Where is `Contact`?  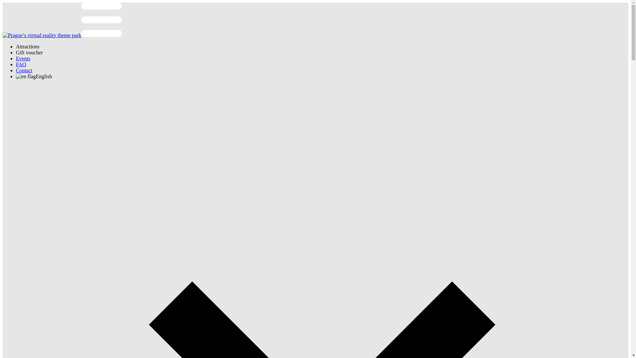 Contact is located at coordinates (24, 70).